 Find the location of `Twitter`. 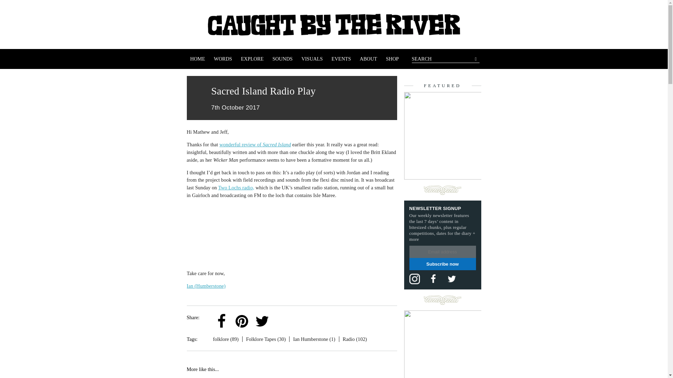

Twitter is located at coordinates (262, 316).